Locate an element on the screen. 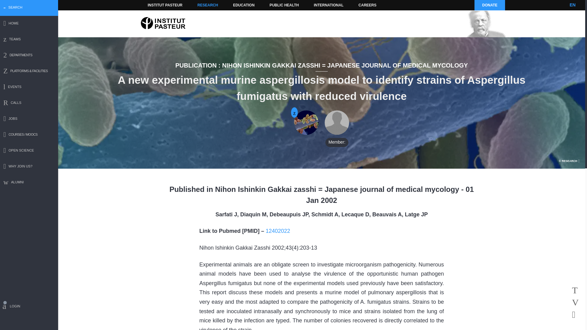 This screenshot has width=587, height=330. CALLS is located at coordinates (29, 103).